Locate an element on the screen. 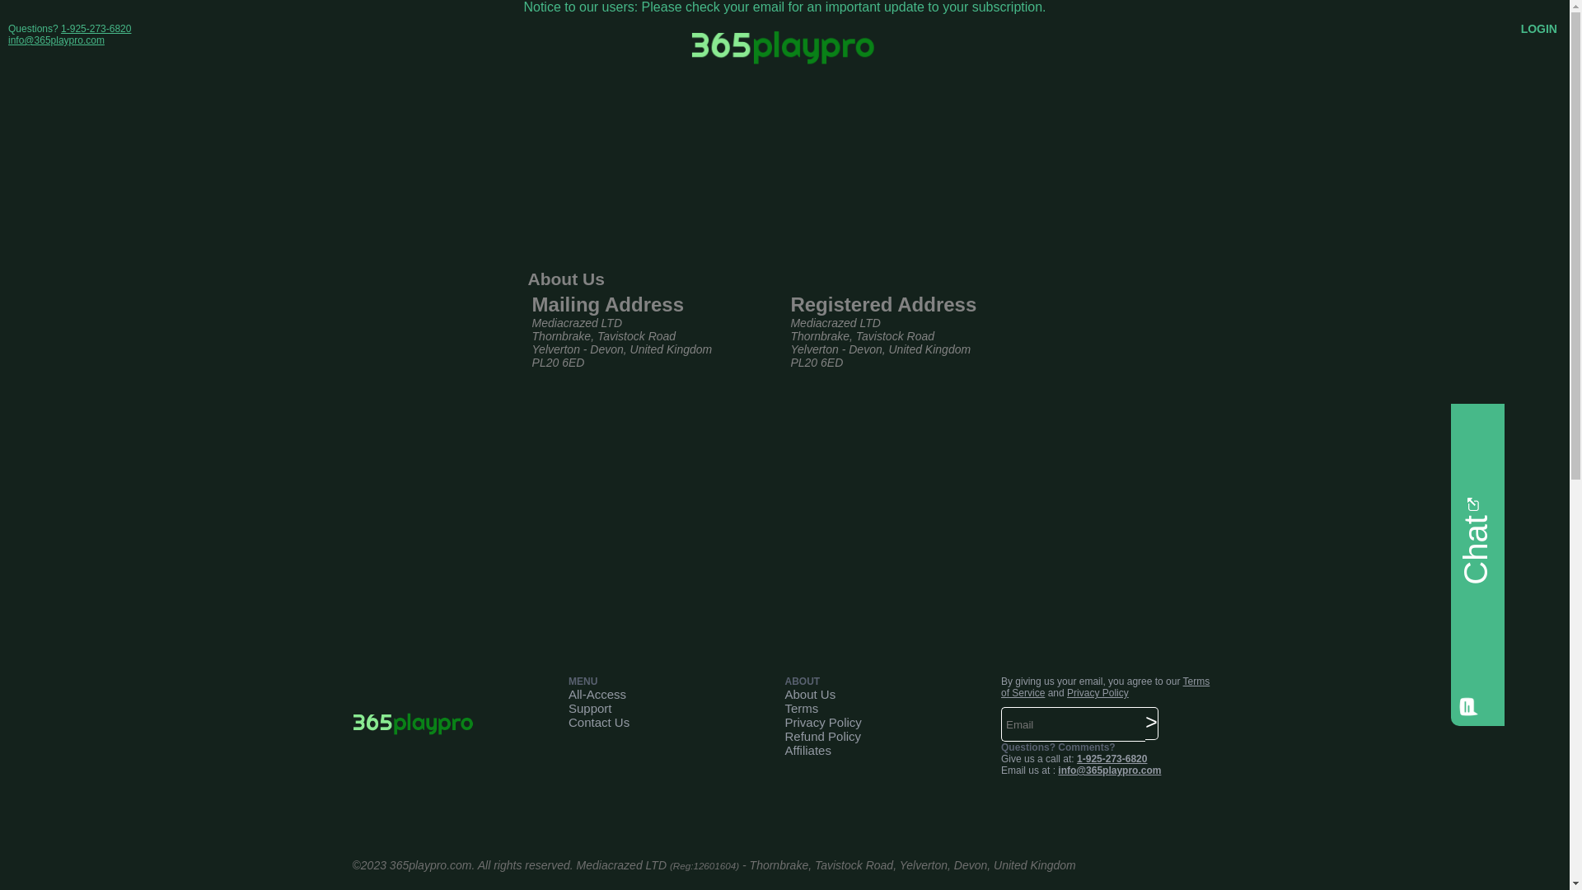 This screenshot has height=890, width=1582. 1-925-273-6820 is located at coordinates (1112, 759).